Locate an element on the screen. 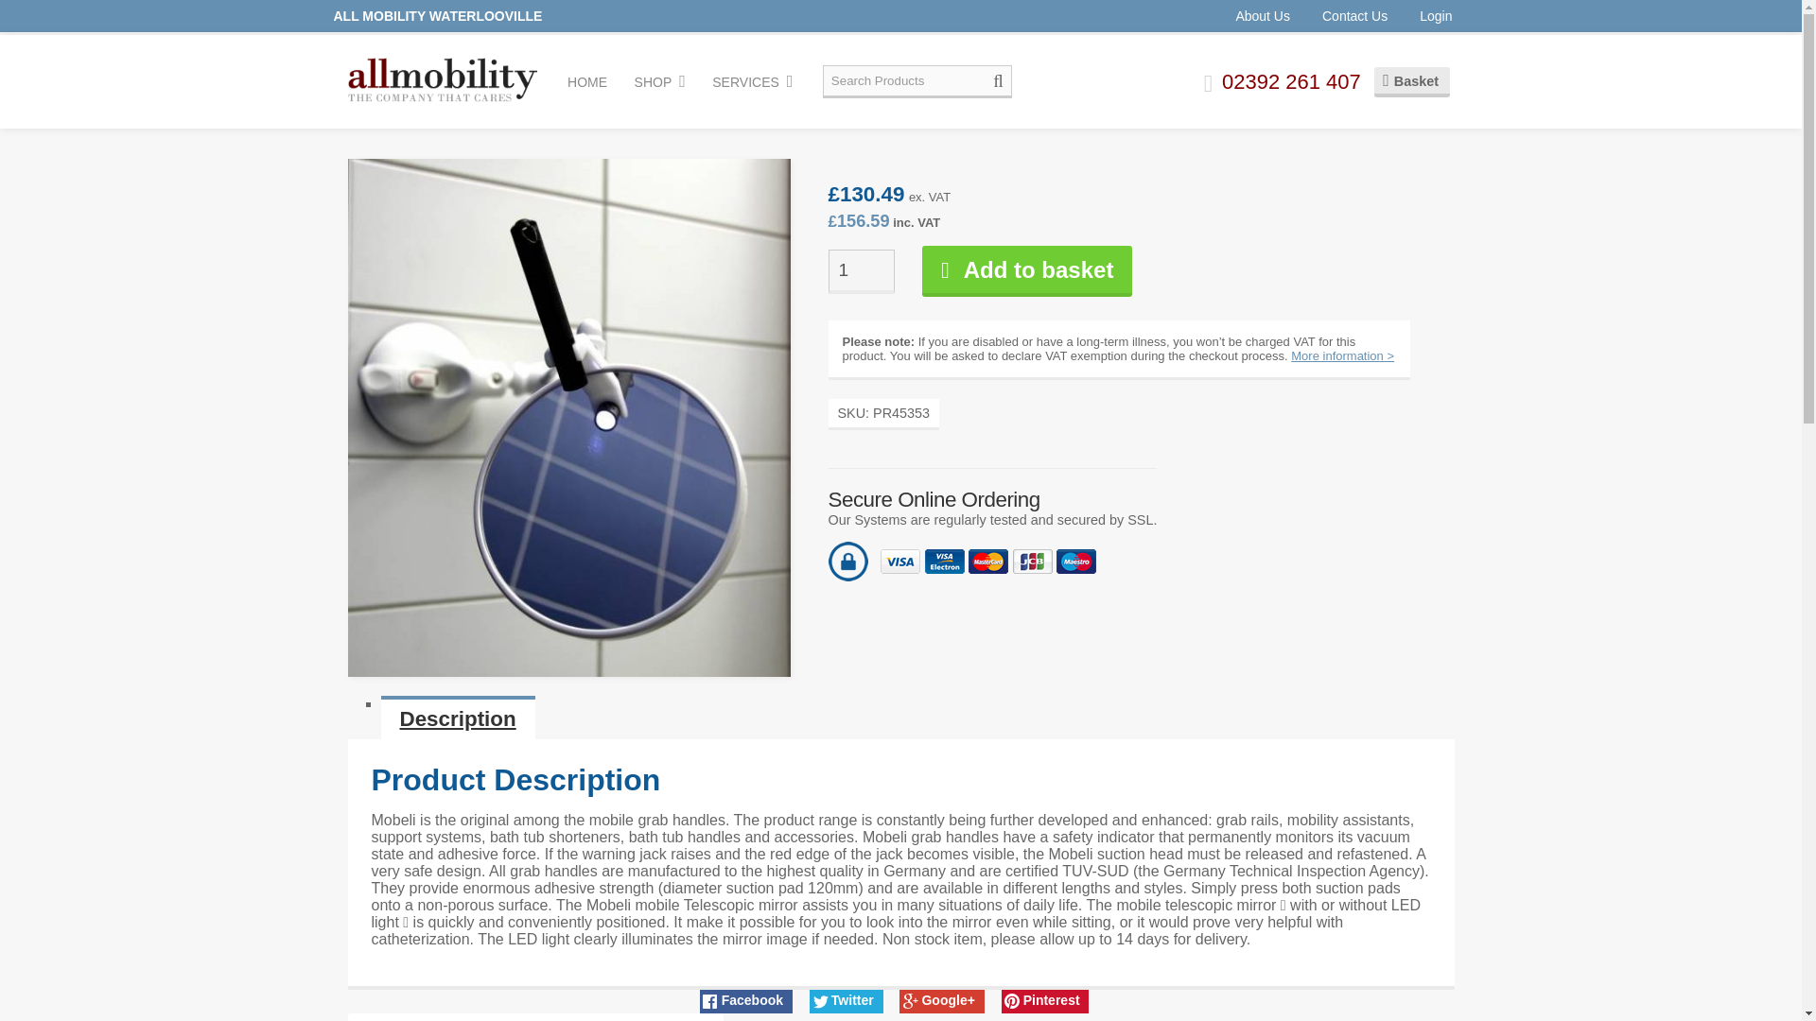  View your shopping basket is located at coordinates (1411, 81).